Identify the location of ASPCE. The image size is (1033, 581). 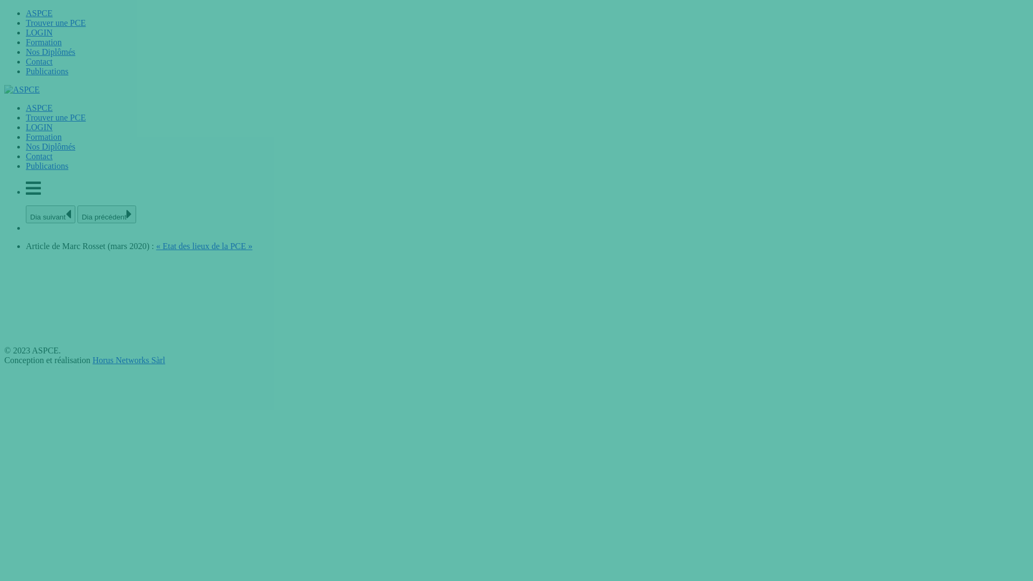
(39, 108).